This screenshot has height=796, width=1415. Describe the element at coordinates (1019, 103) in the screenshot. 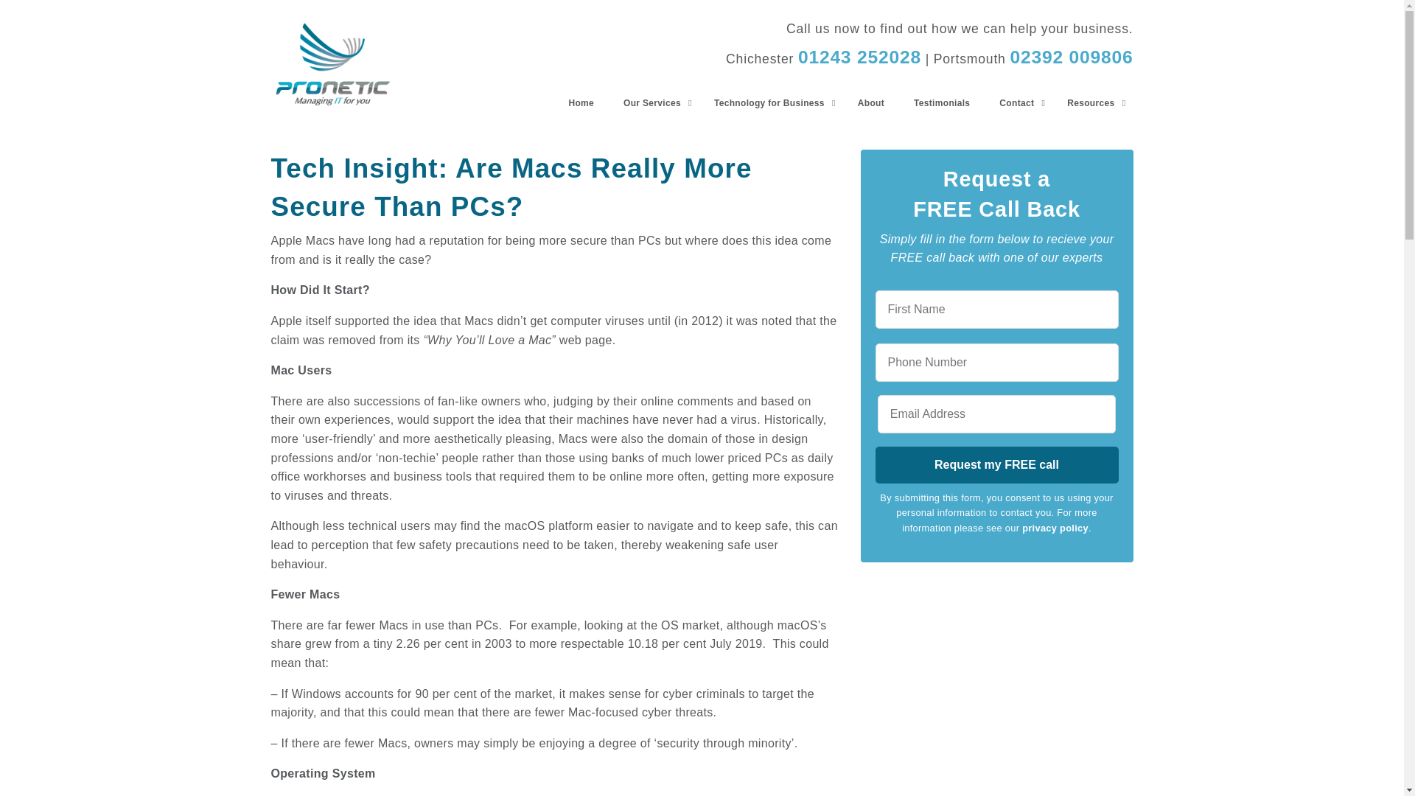

I see `Contact` at that location.